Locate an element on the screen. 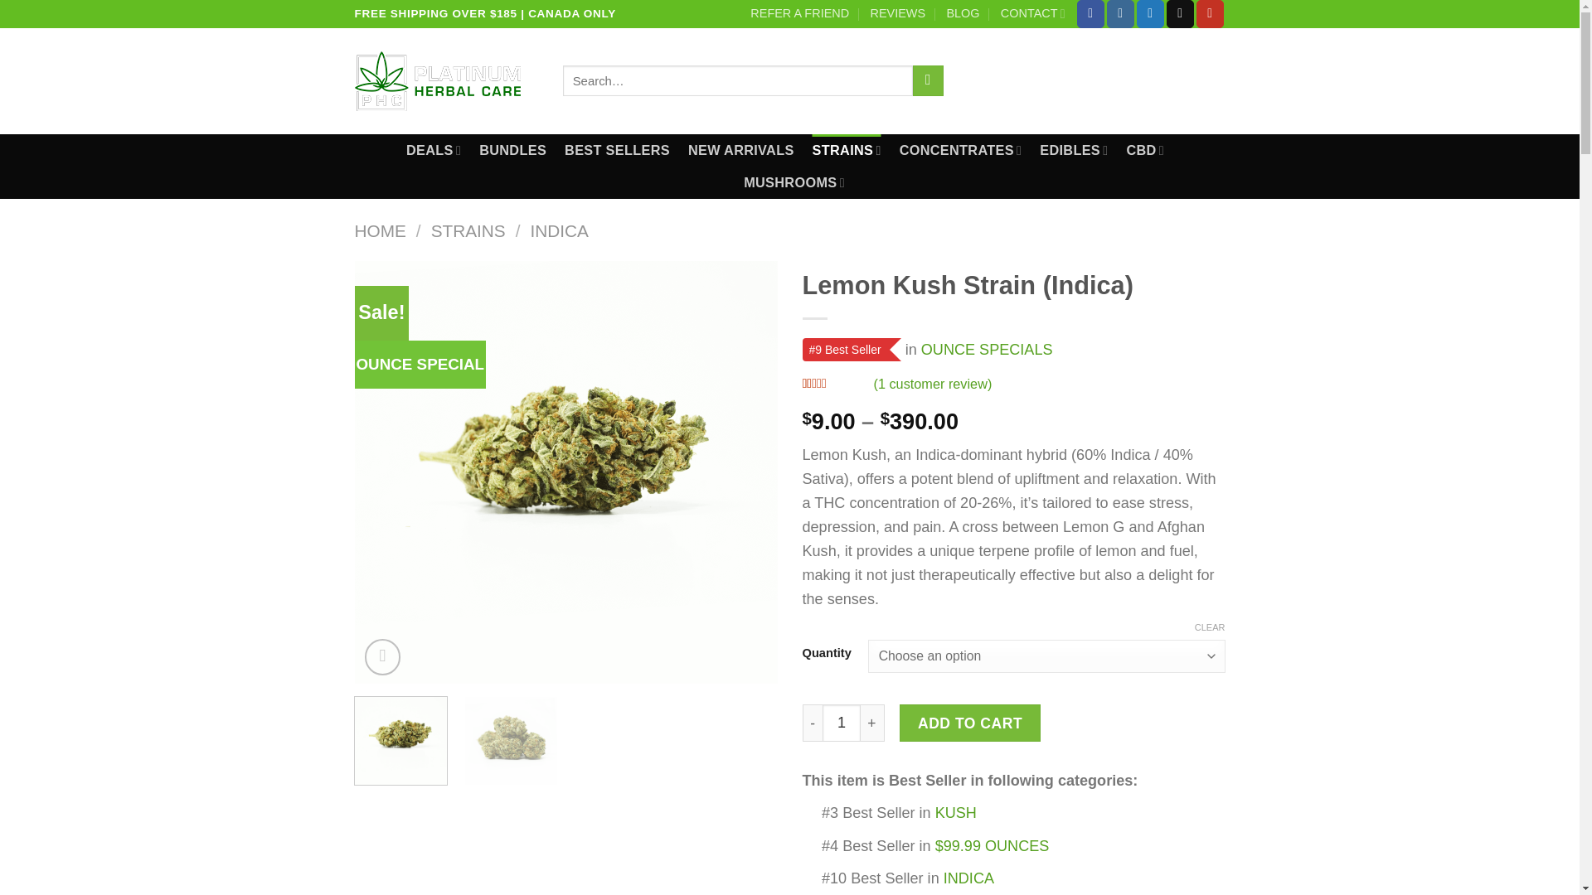  NEW ARRIVALS is located at coordinates (741, 150).